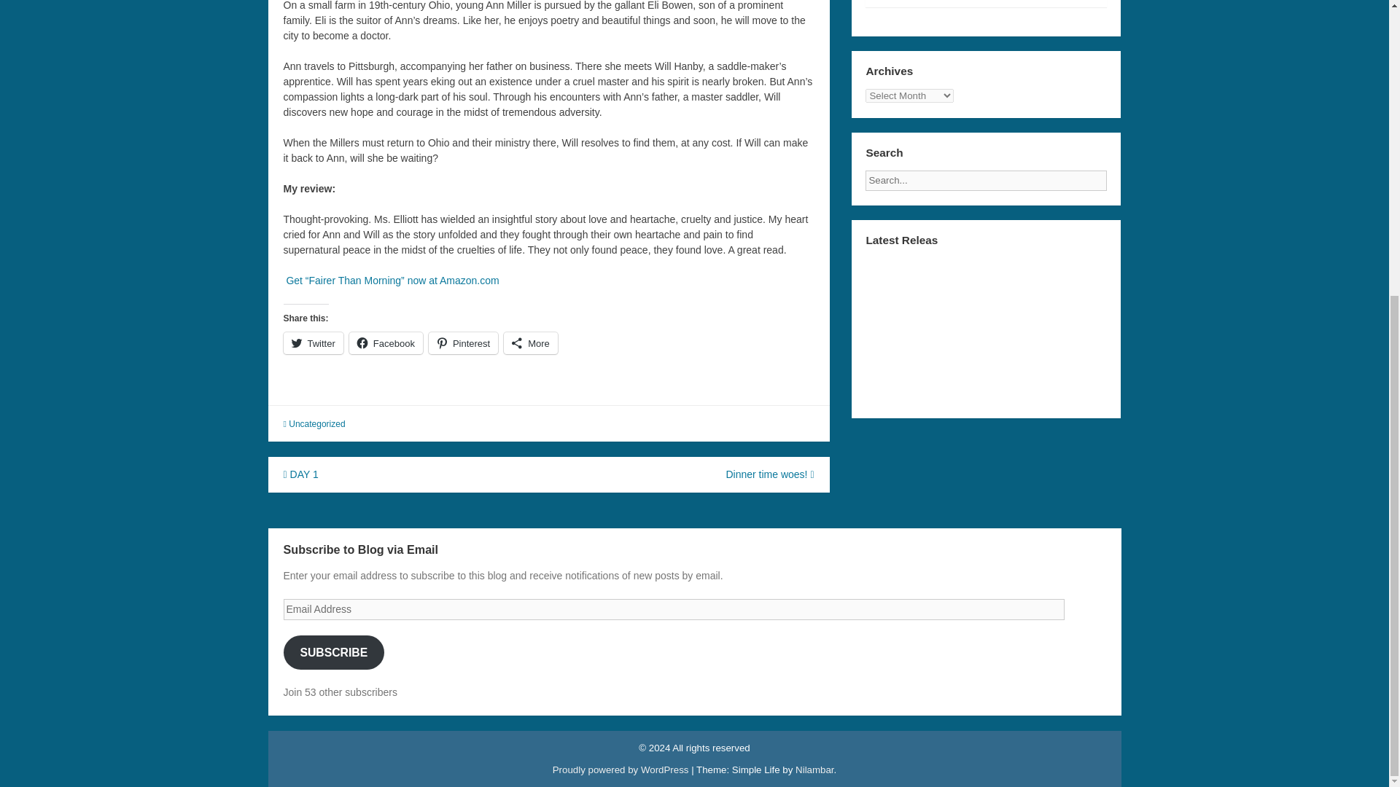 Image resolution: width=1400 pixels, height=787 pixels. What do you see at coordinates (769, 474) in the screenshot?
I see `Dinner time woes!` at bounding box center [769, 474].